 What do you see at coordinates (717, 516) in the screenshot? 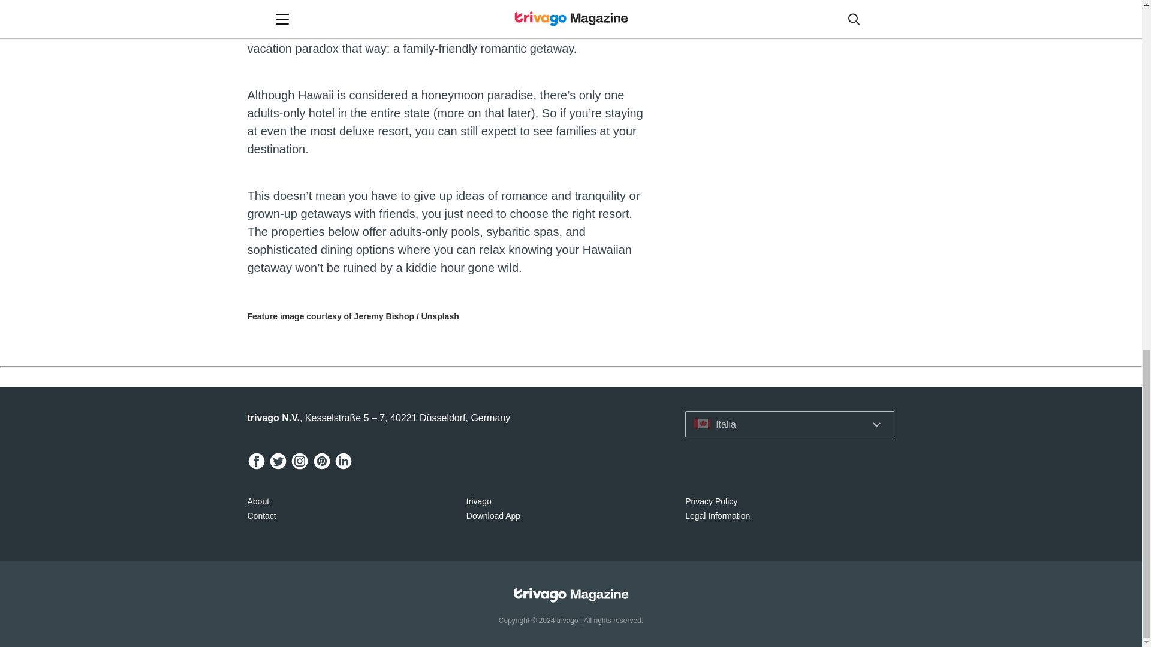
I see `Legal Information` at bounding box center [717, 516].